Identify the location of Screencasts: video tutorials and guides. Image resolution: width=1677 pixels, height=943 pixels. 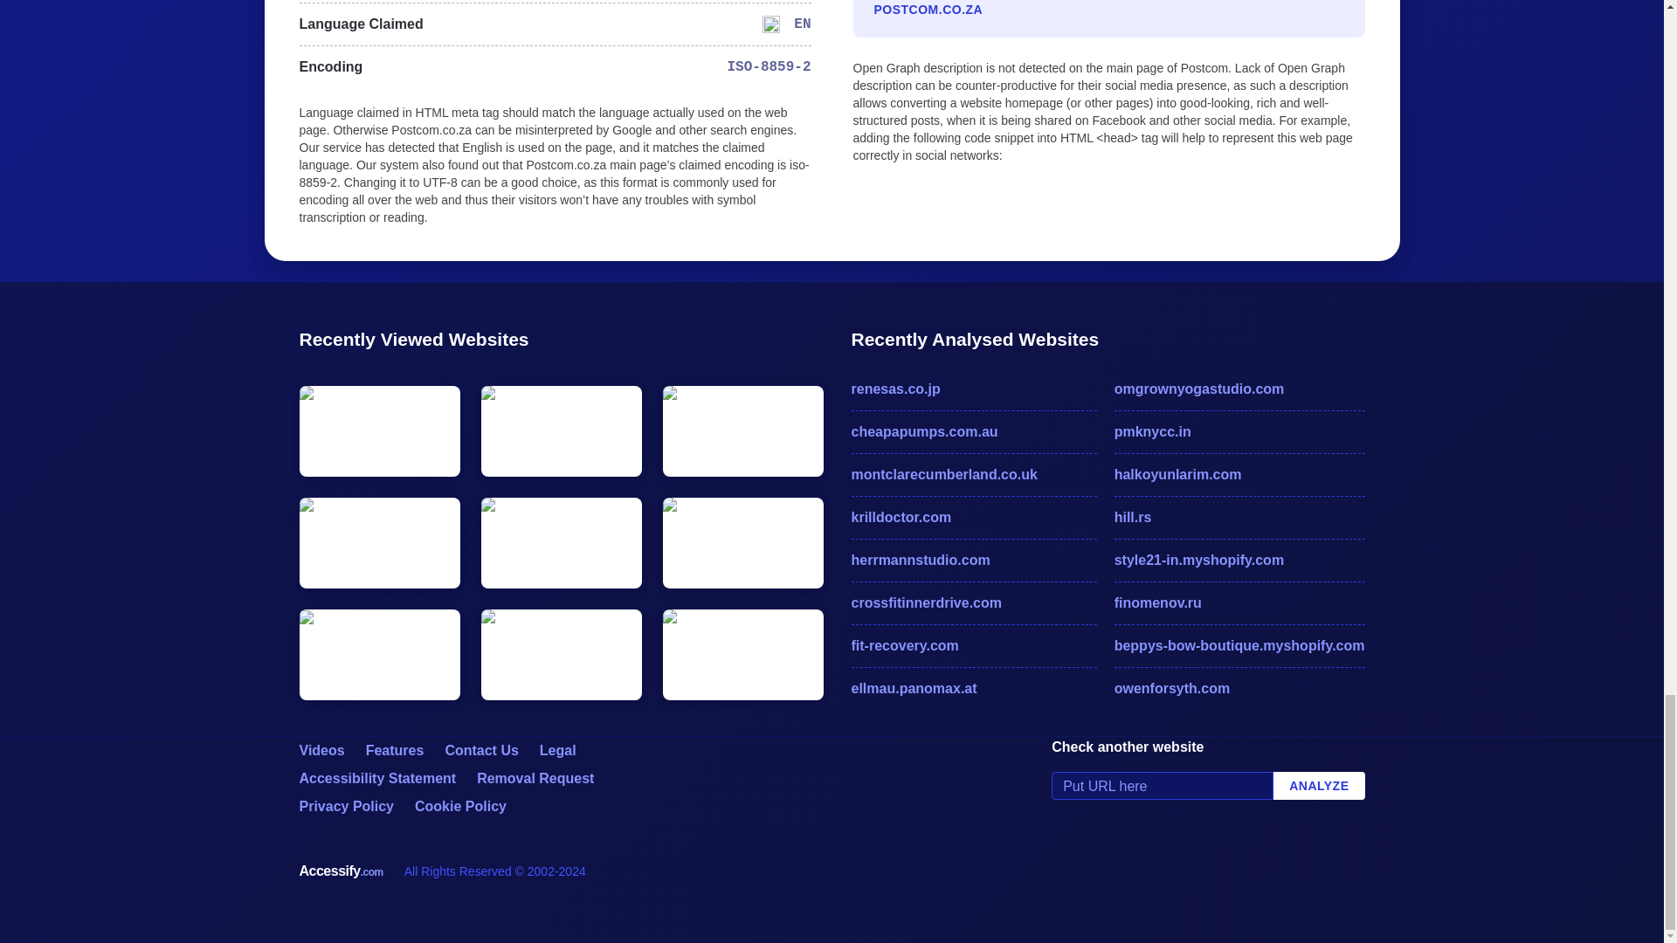
(321, 751).